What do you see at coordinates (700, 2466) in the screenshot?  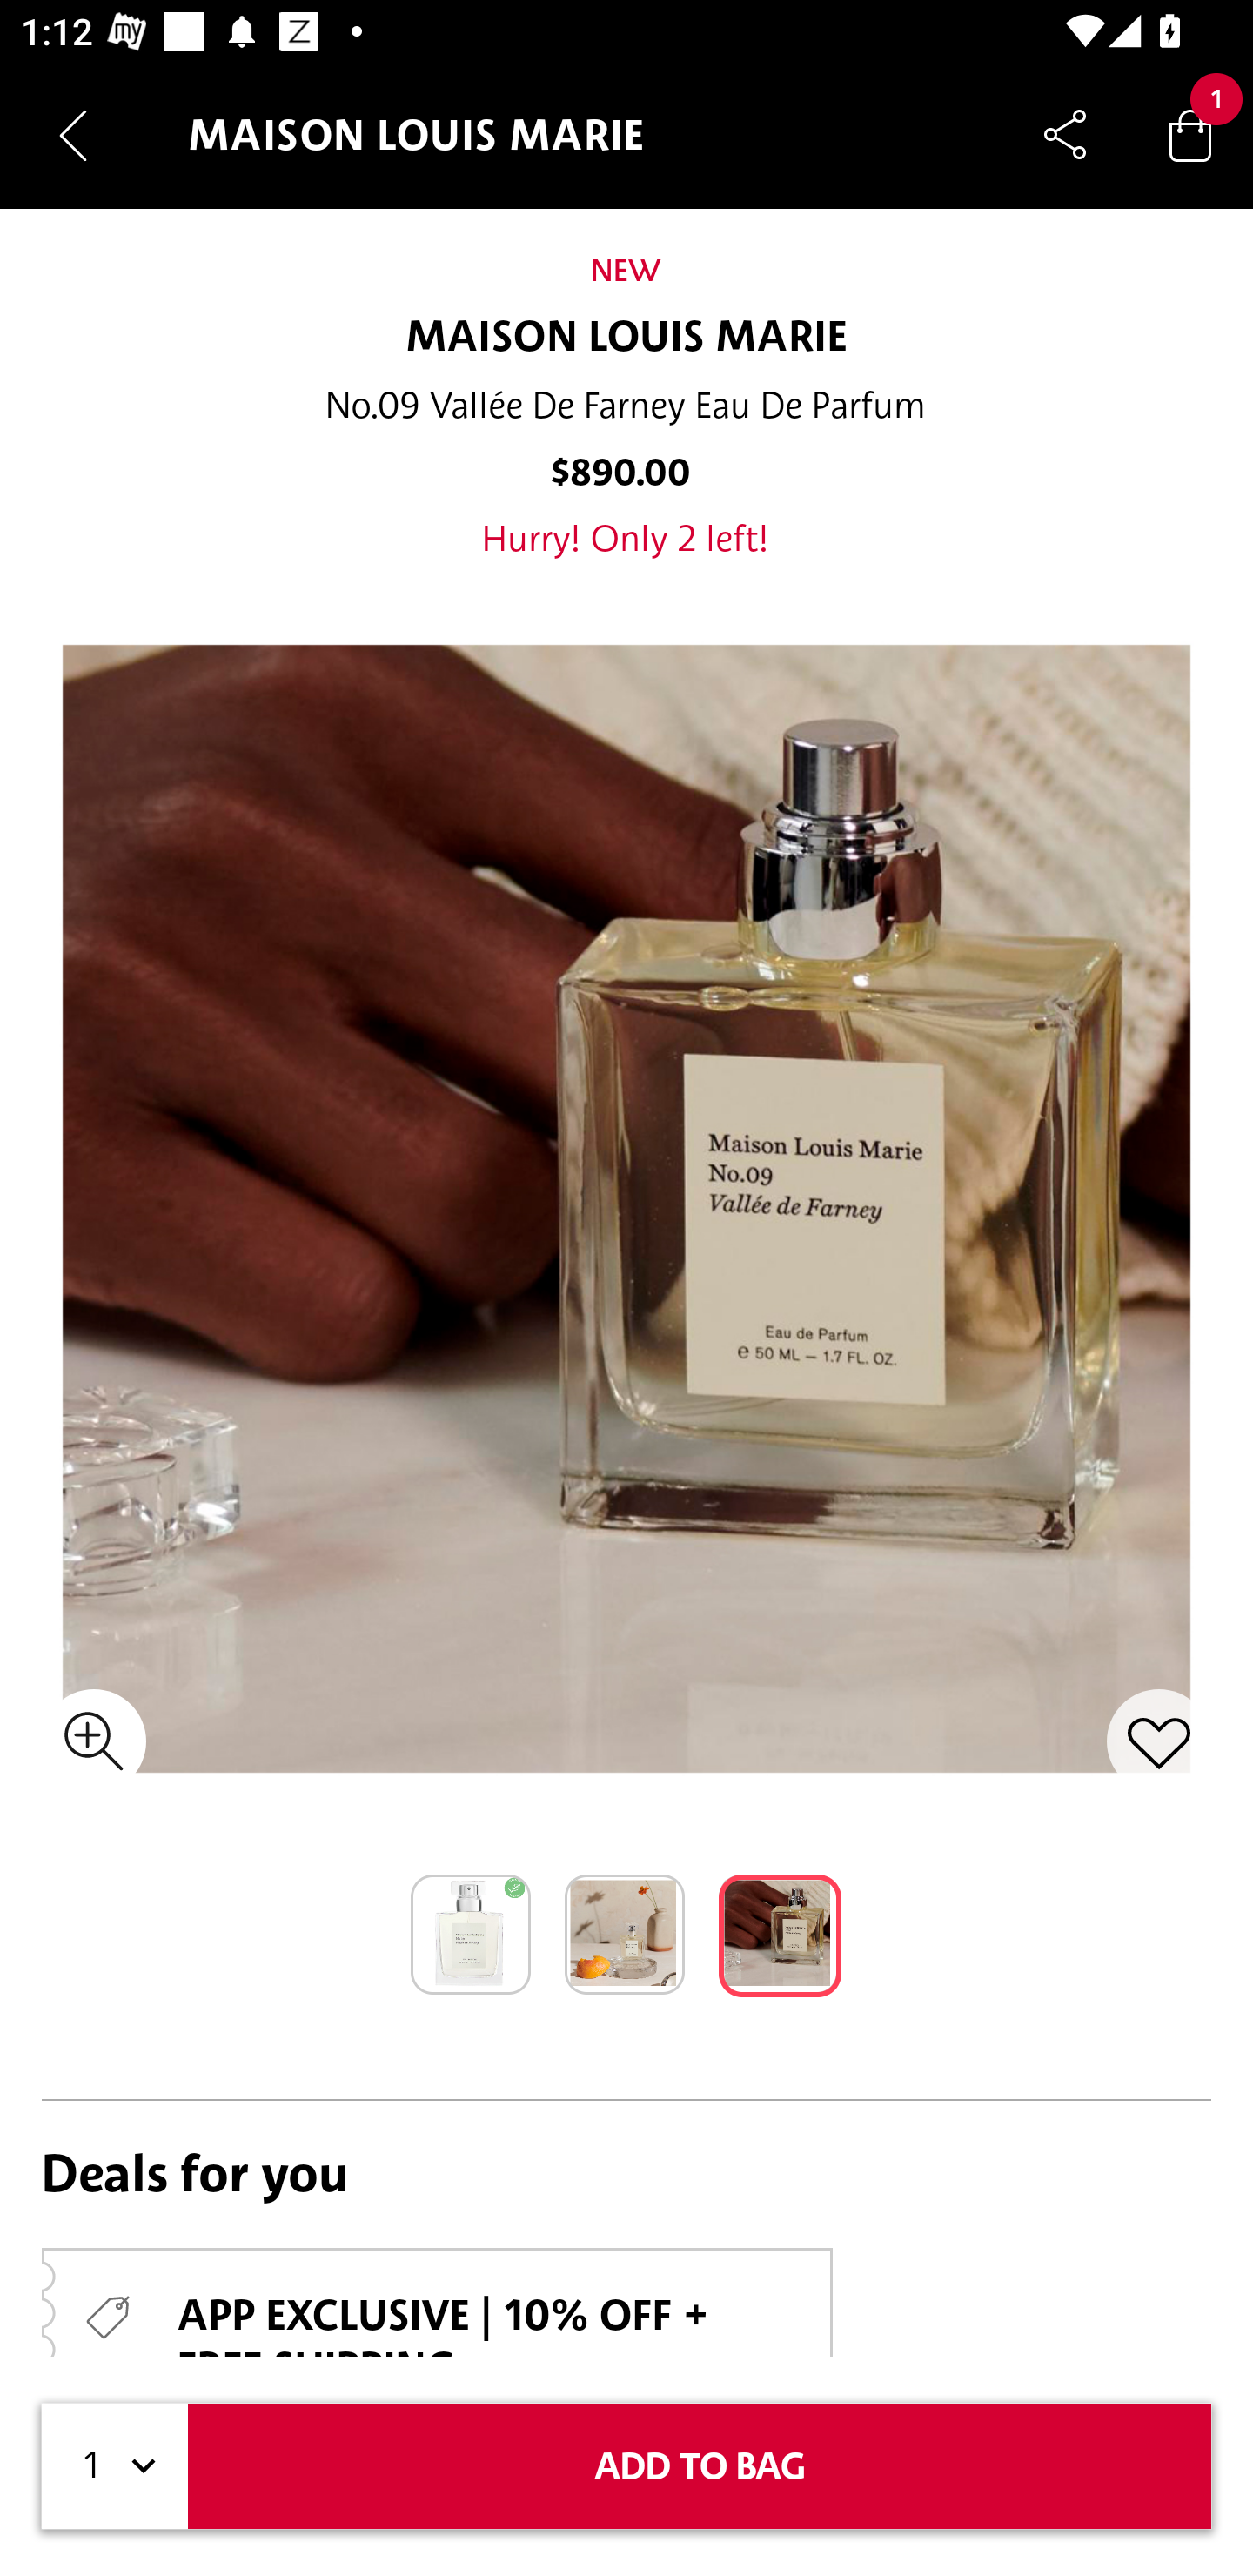 I see `ADD TO BAG` at bounding box center [700, 2466].